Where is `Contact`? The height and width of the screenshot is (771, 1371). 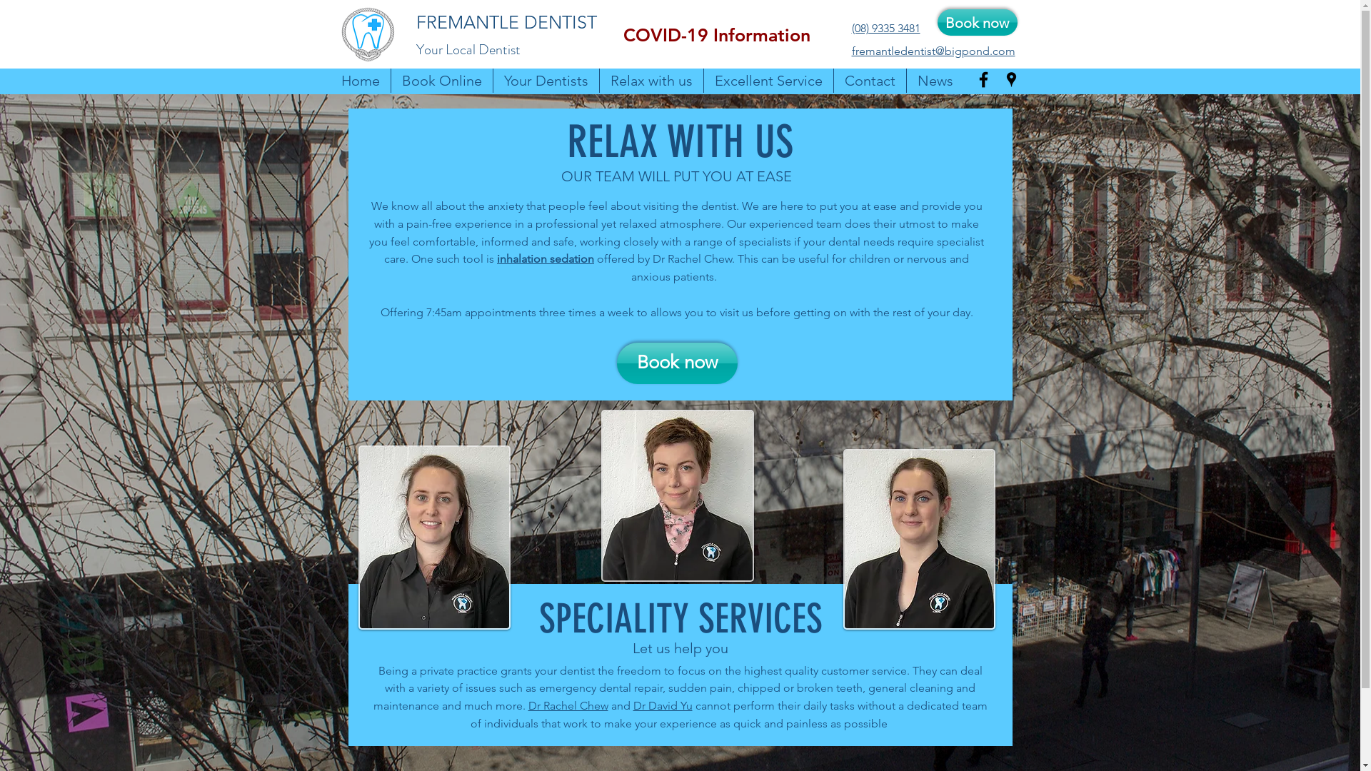 Contact is located at coordinates (870, 81).